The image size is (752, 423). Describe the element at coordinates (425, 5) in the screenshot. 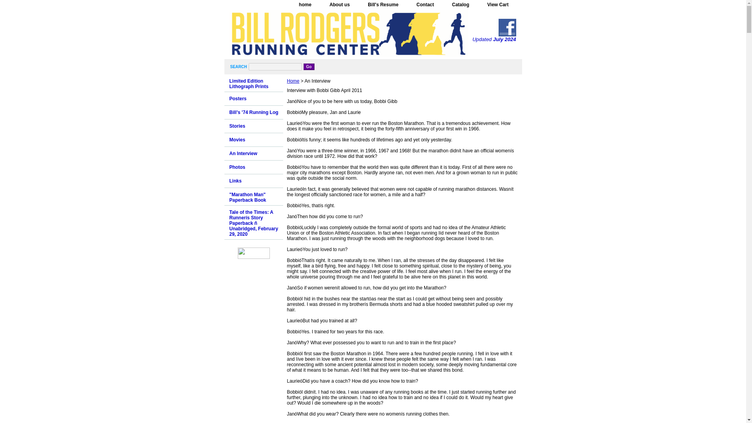

I see `Contact` at that location.